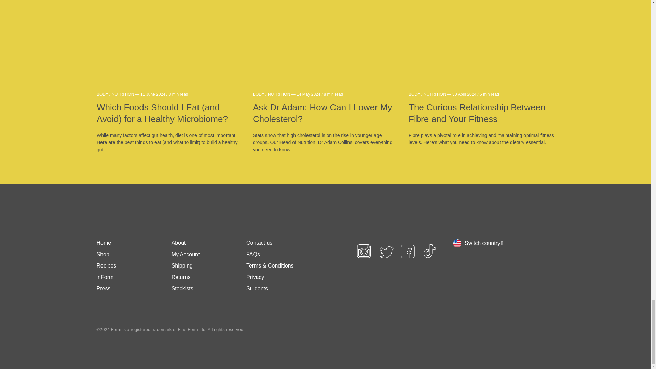 The width and height of the screenshot is (656, 369). I want to click on Ocean Positive, so click(403, 295).